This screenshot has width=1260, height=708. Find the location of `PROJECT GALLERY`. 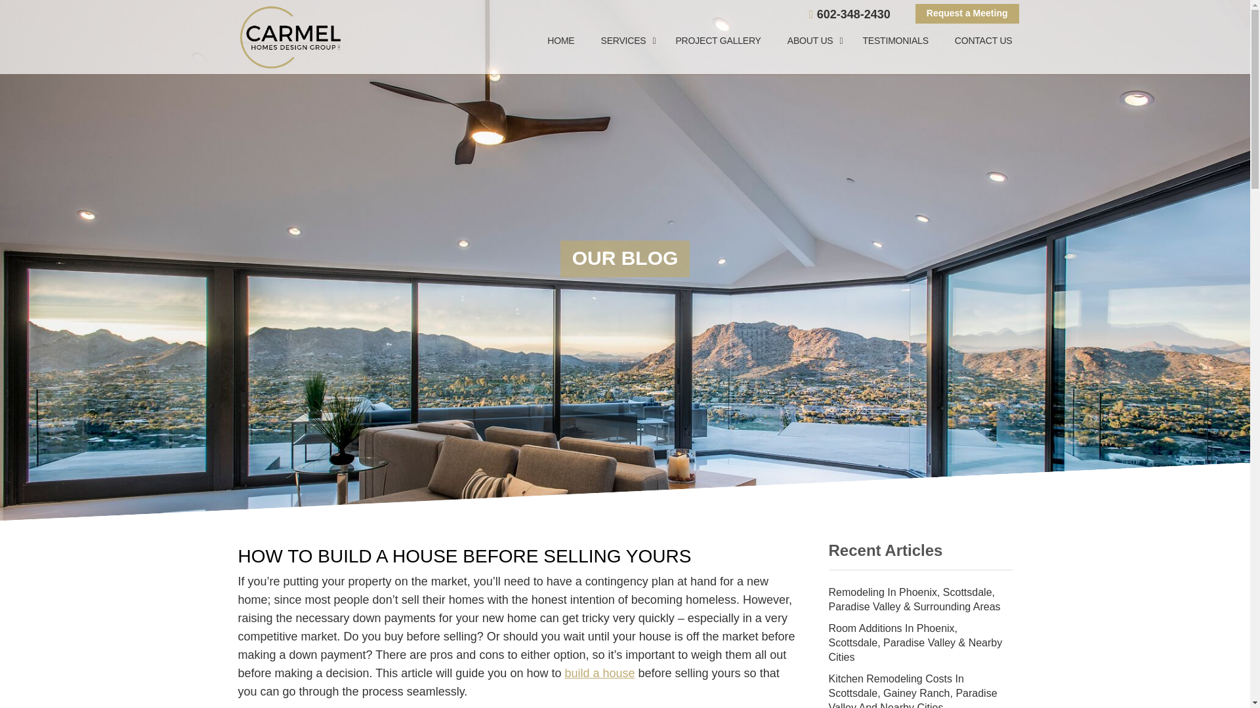

PROJECT GALLERY is located at coordinates (718, 41).